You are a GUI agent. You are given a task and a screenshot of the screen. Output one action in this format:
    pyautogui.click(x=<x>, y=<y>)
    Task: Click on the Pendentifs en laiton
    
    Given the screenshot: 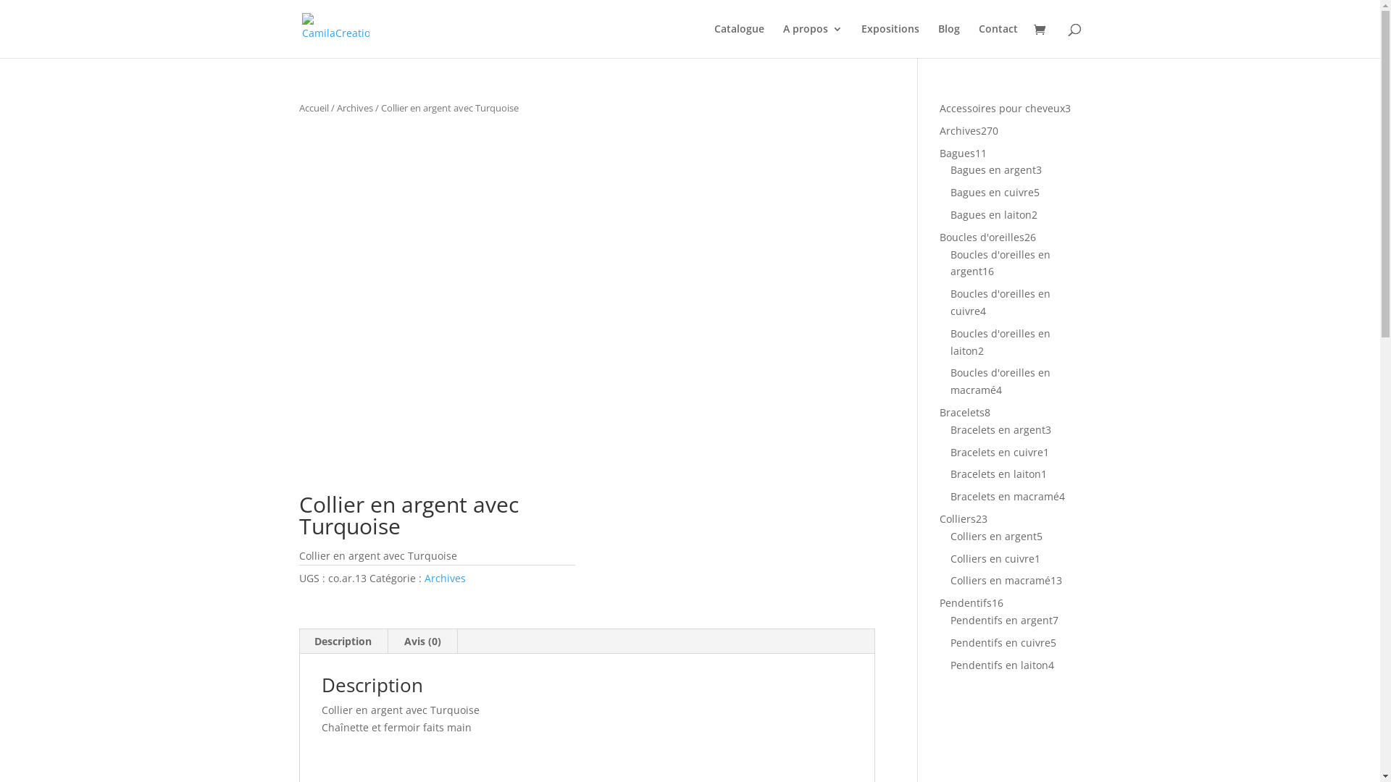 What is the action you would take?
    pyautogui.click(x=1000, y=665)
    